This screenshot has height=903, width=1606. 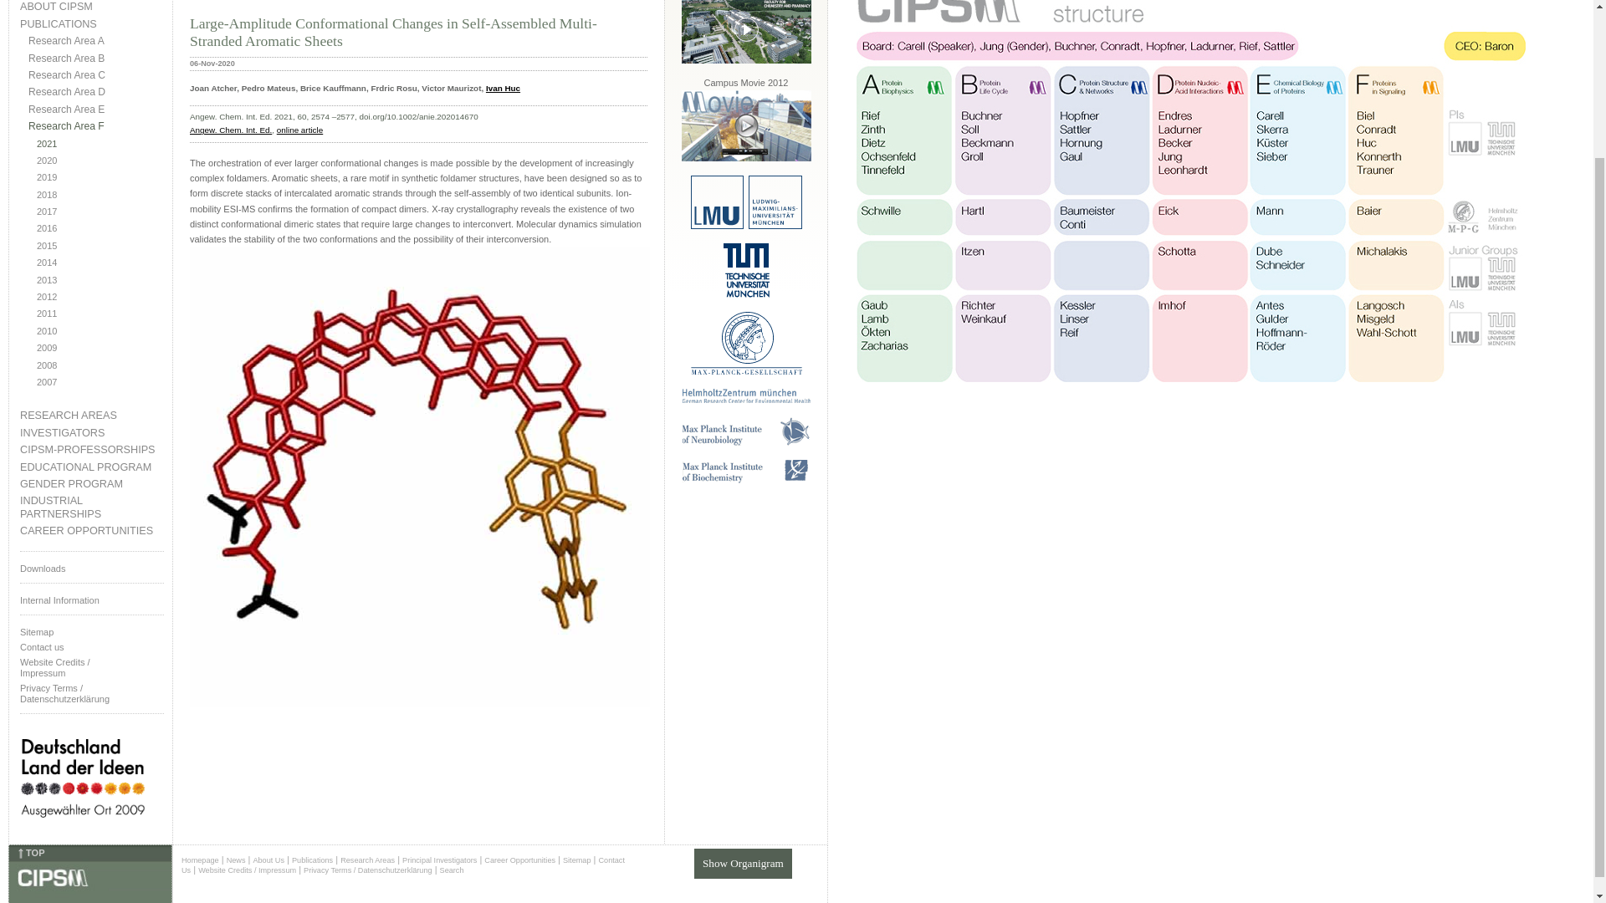 What do you see at coordinates (91, 467) in the screenshot?
I see `EDUCATIONAL PROGRAM` at bounding box center [91, 467].